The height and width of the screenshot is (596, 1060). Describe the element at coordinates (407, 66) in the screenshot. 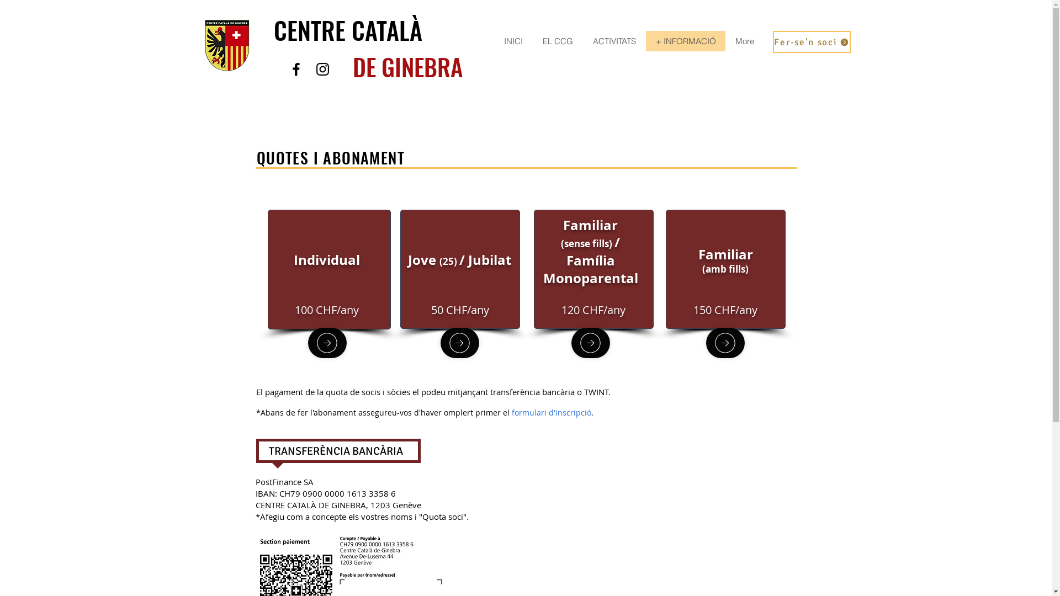

I see `DE GINEBRA` at that location.